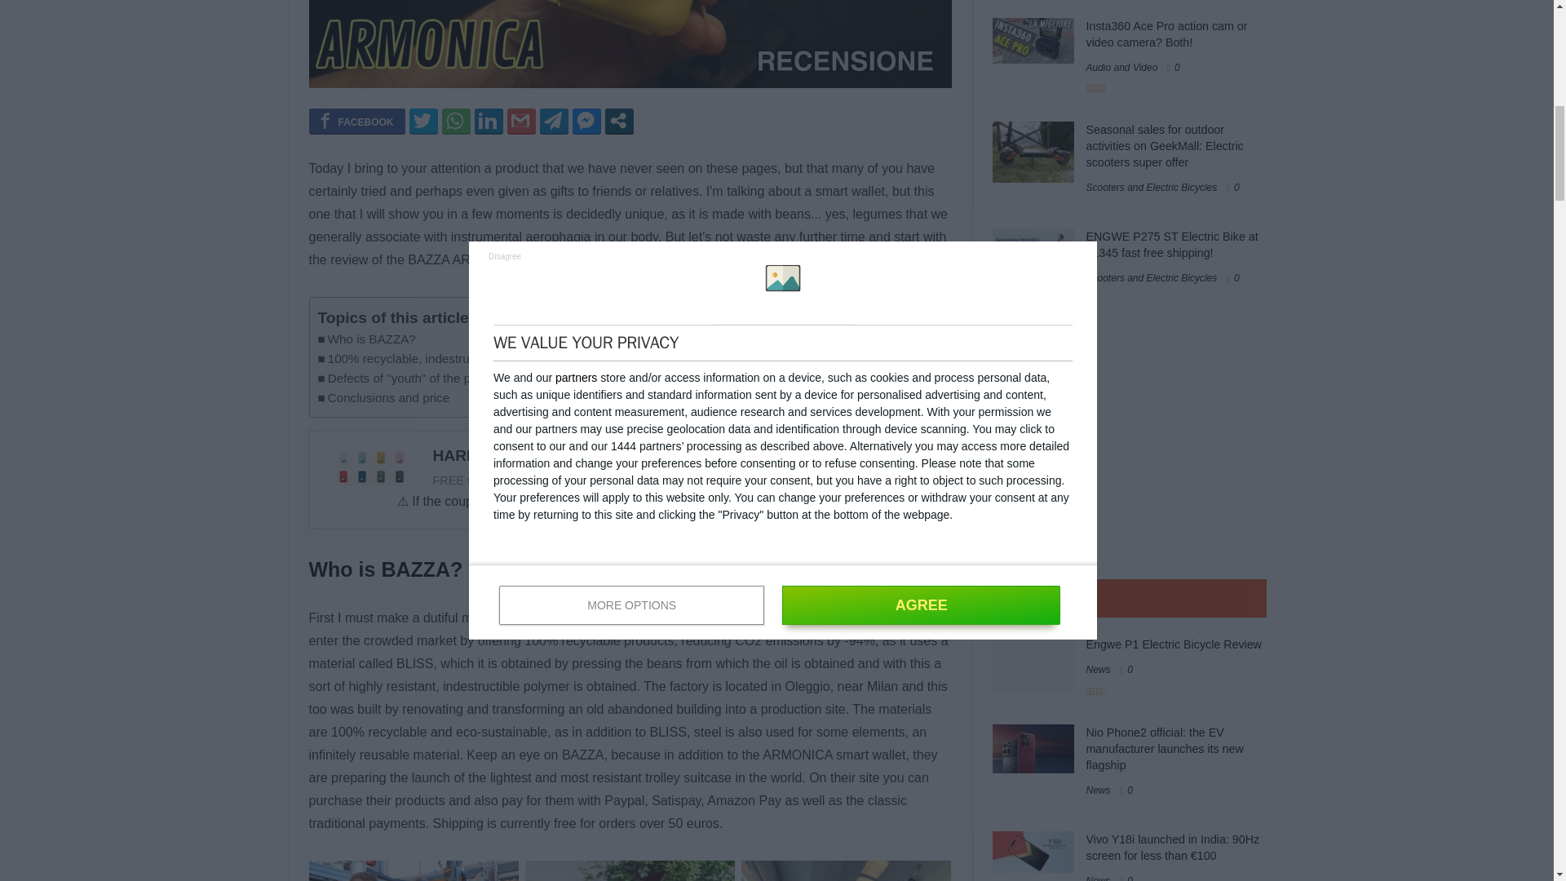 The image size is (1566, 881). What do you see at coordinates (488, 121) in the screenshot?
I see `Share on Linkedin` at bounding box center [488, 121].